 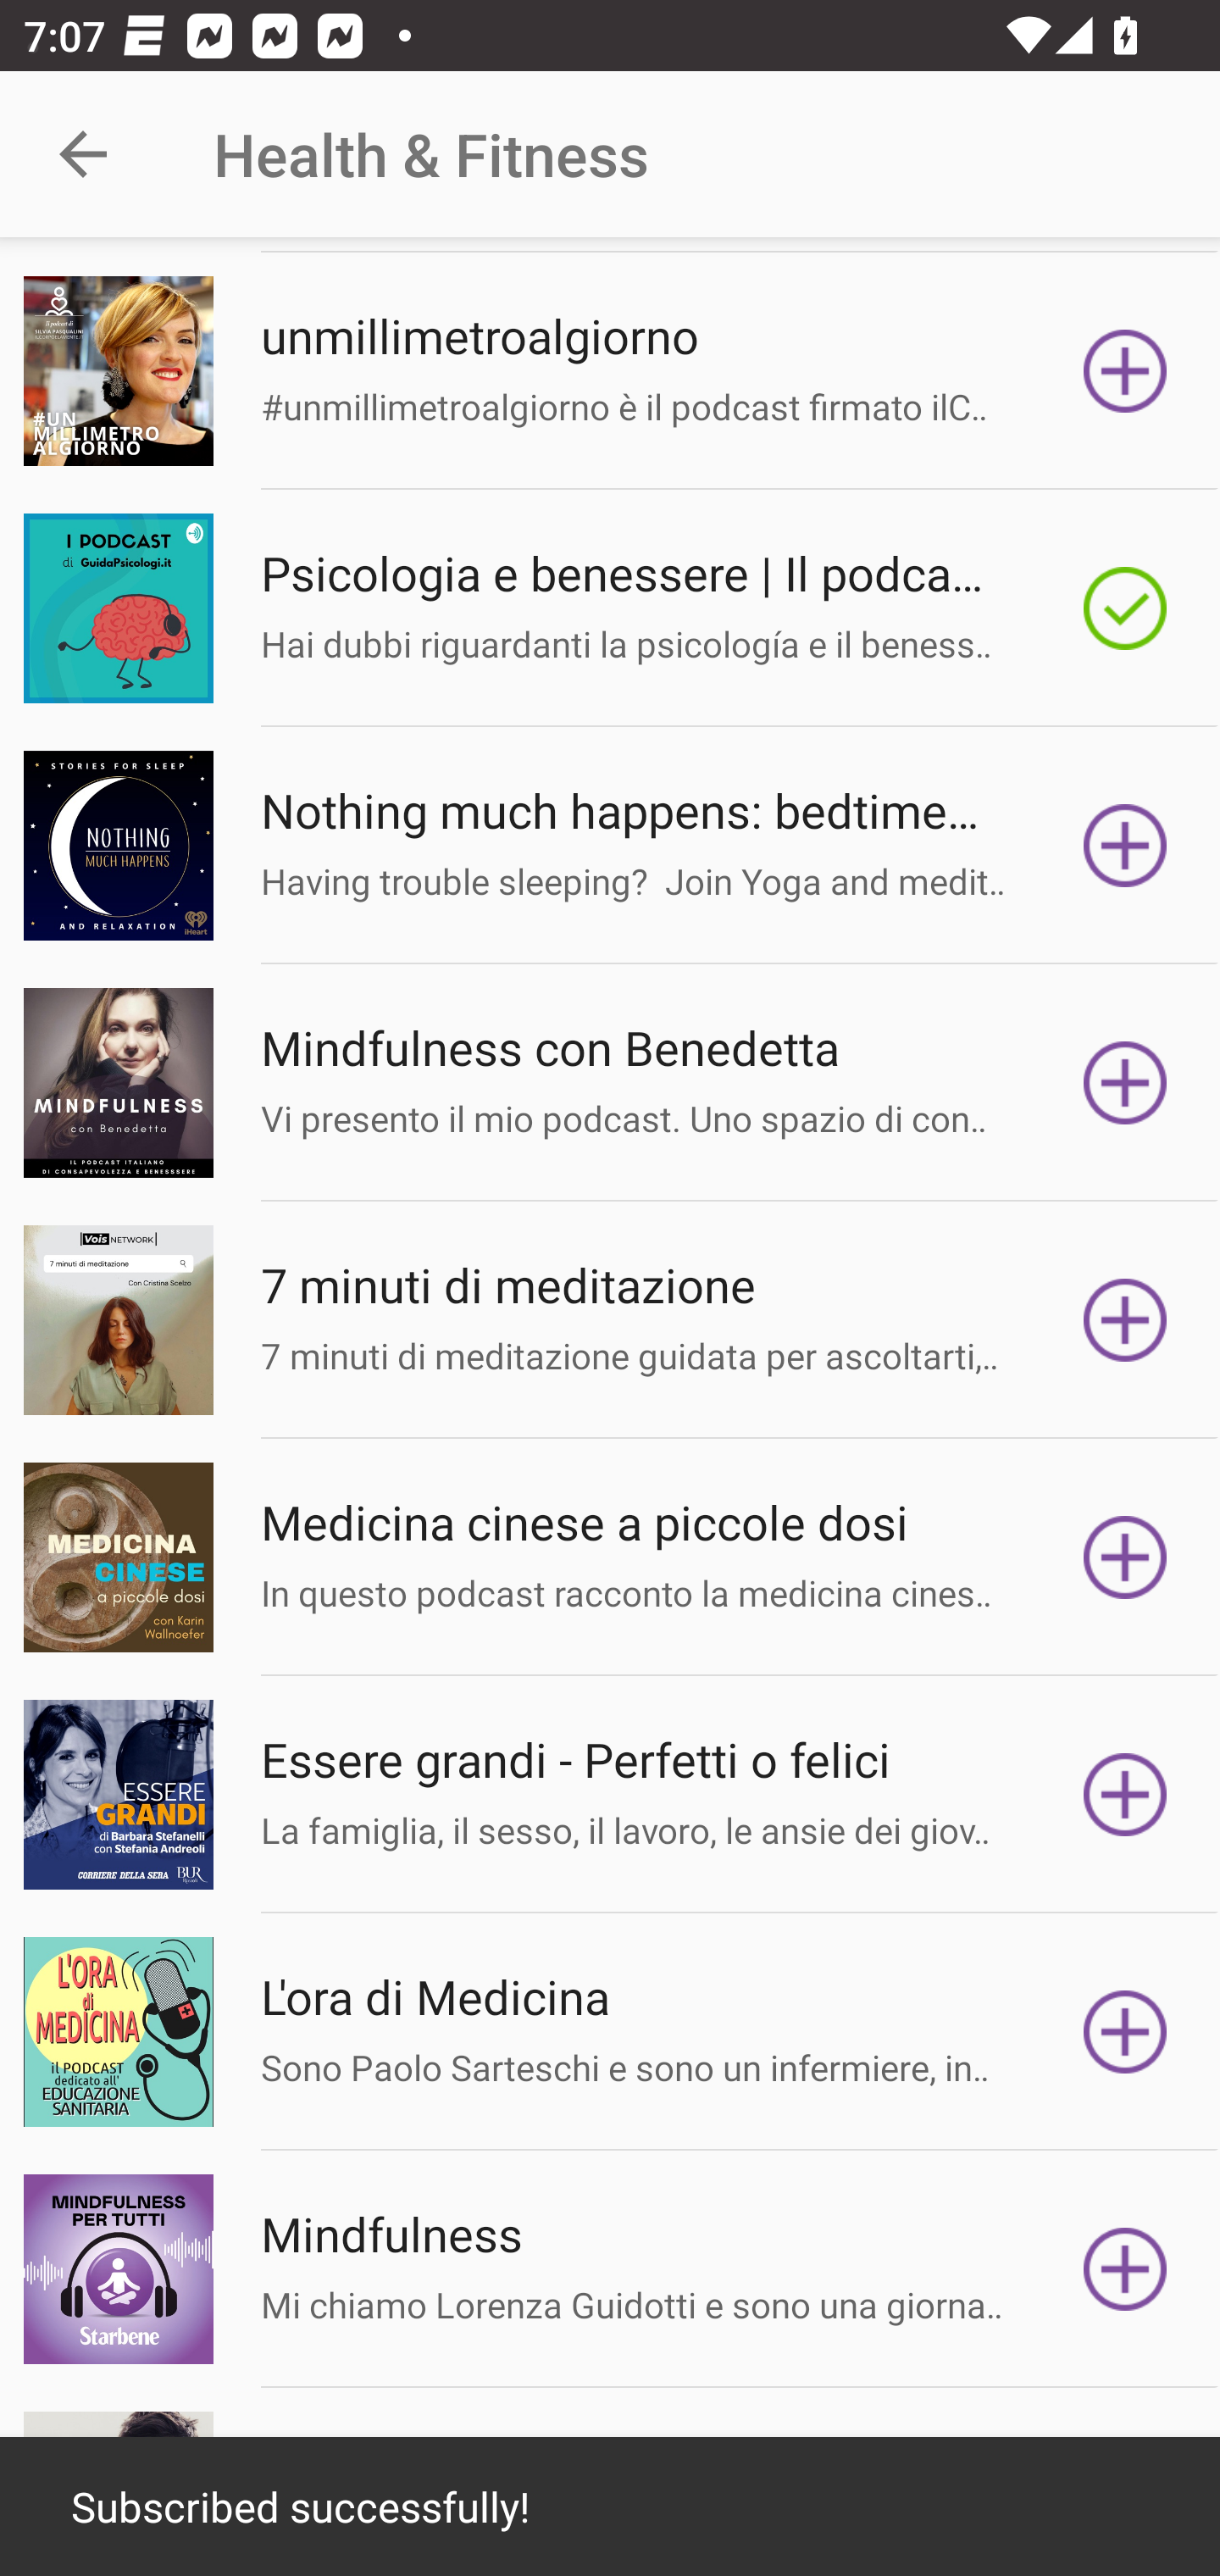 What do you see at coordinates (1125, 607) in the screenshot?
I see `Subscribed` at bounding box center [1125, 607].